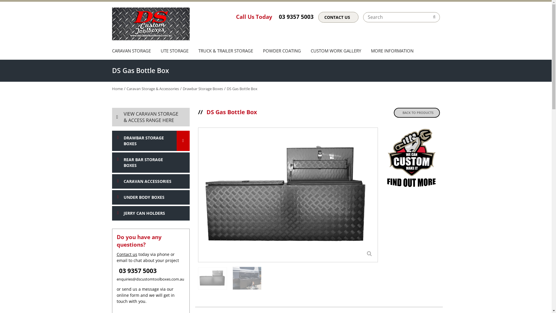 The image size is (556, 313). I want to click on Search for:, so click(401, 17).